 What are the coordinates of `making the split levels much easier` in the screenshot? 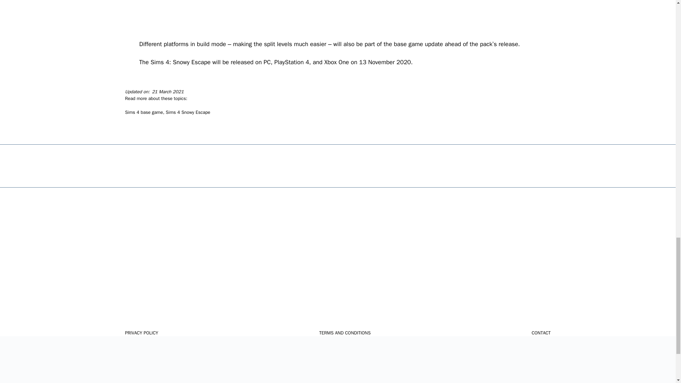 It's located at (279, 44).